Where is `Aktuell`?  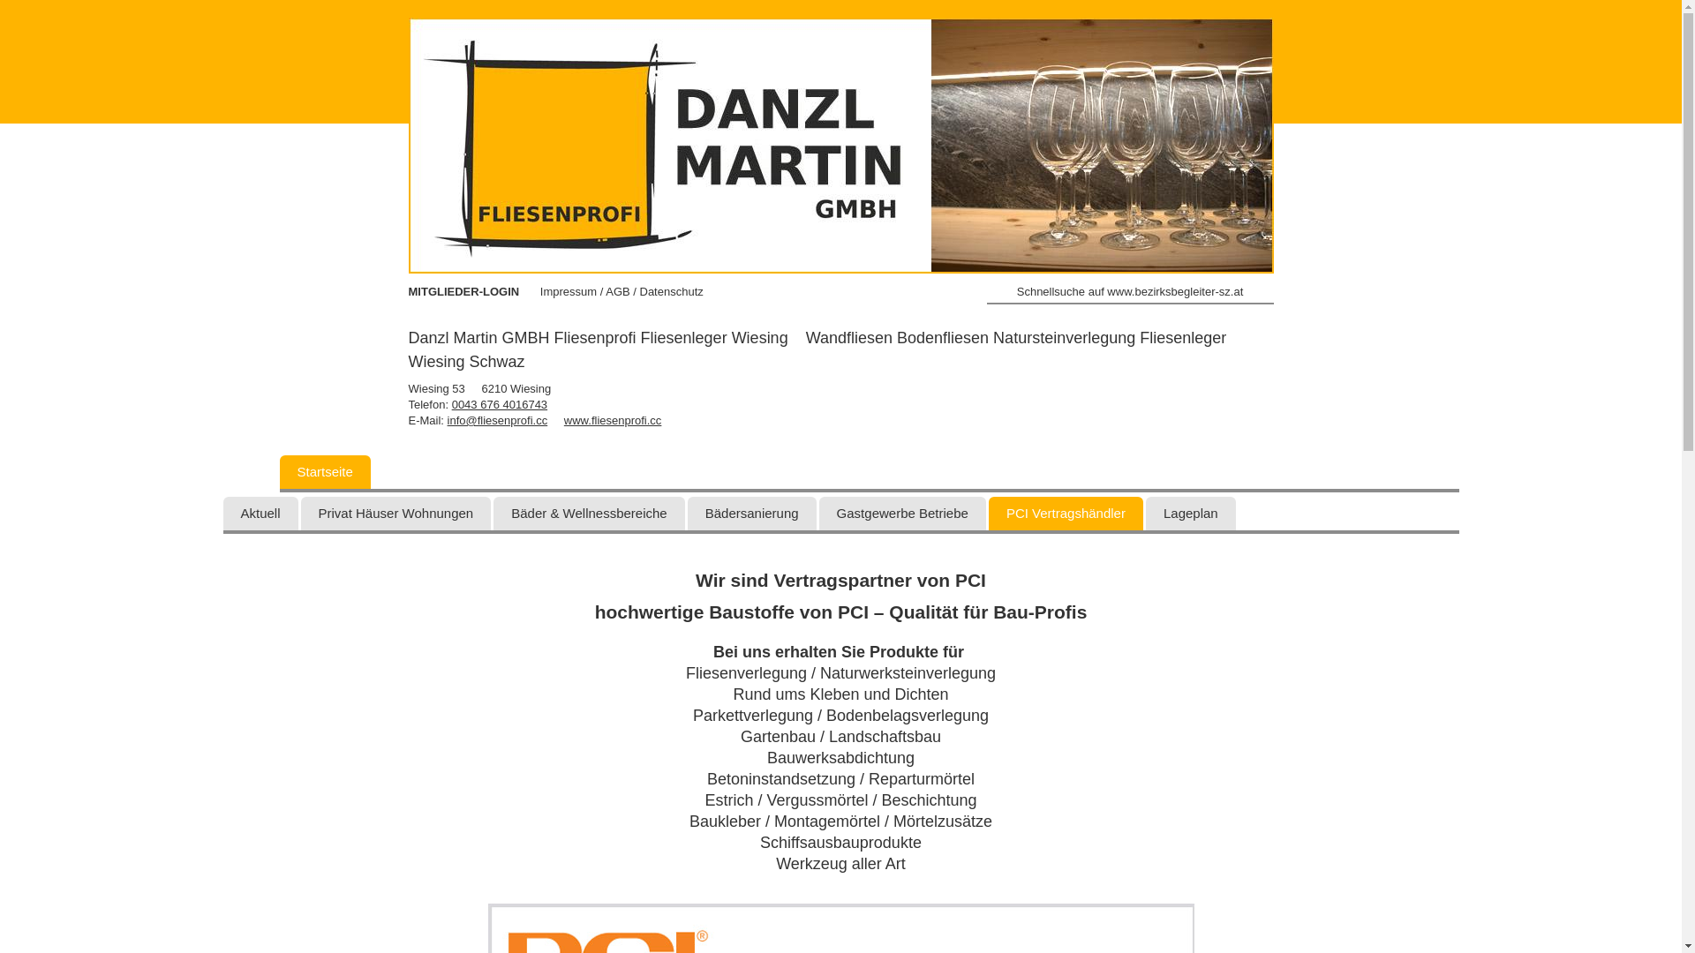
Aktuell is located at coordinates (260, 514).